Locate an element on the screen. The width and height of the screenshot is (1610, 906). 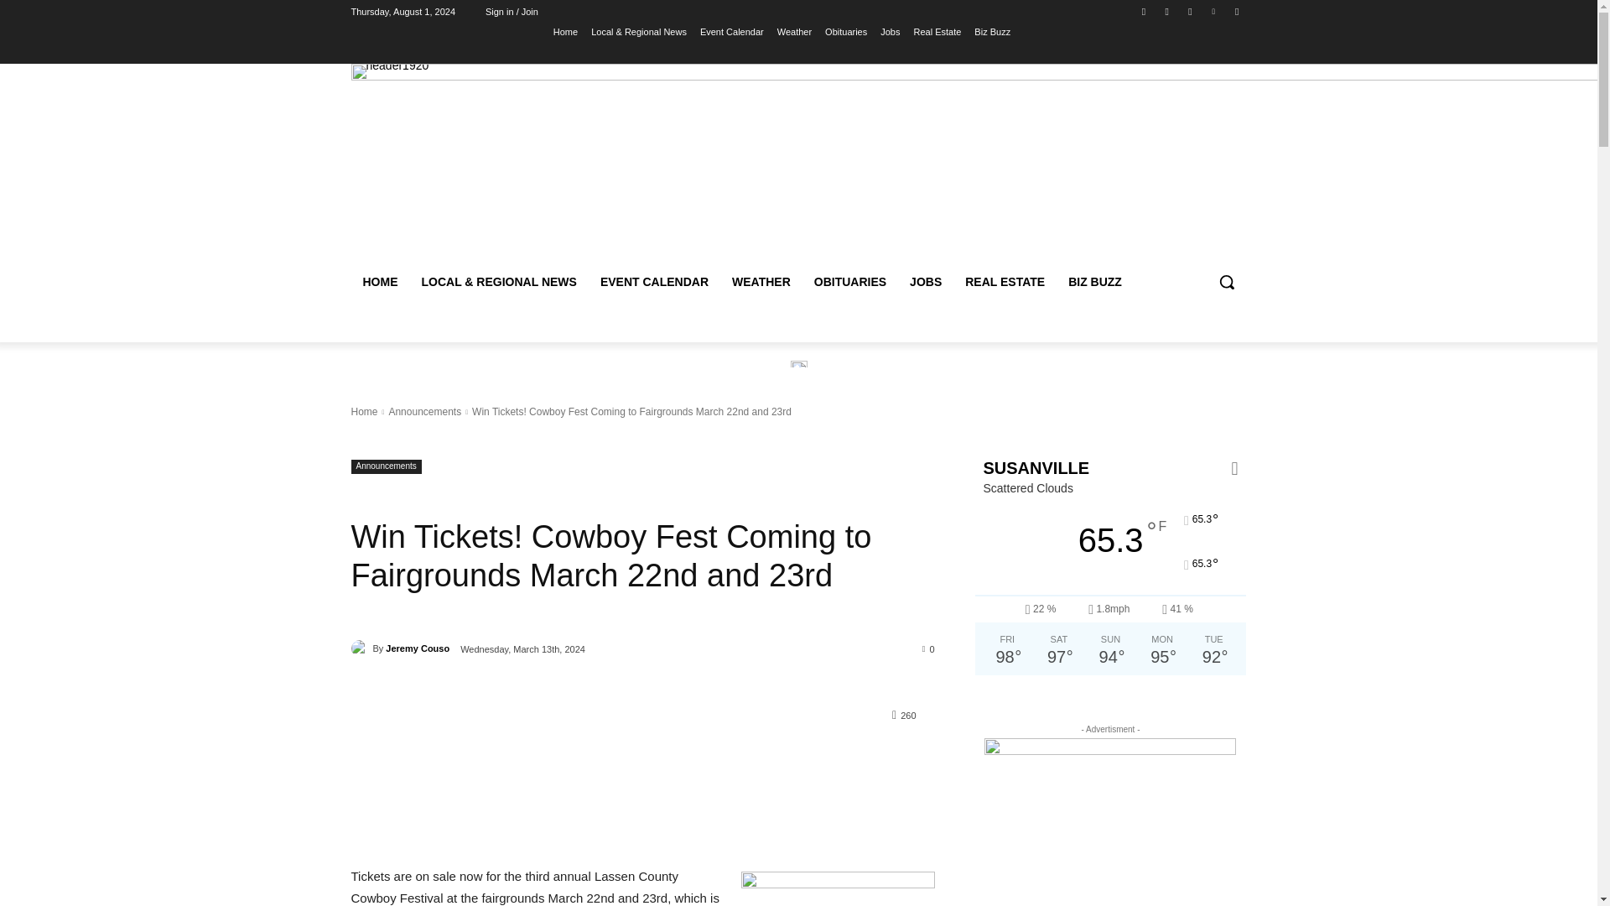
Instagram is located at coordinates (1167, 11).